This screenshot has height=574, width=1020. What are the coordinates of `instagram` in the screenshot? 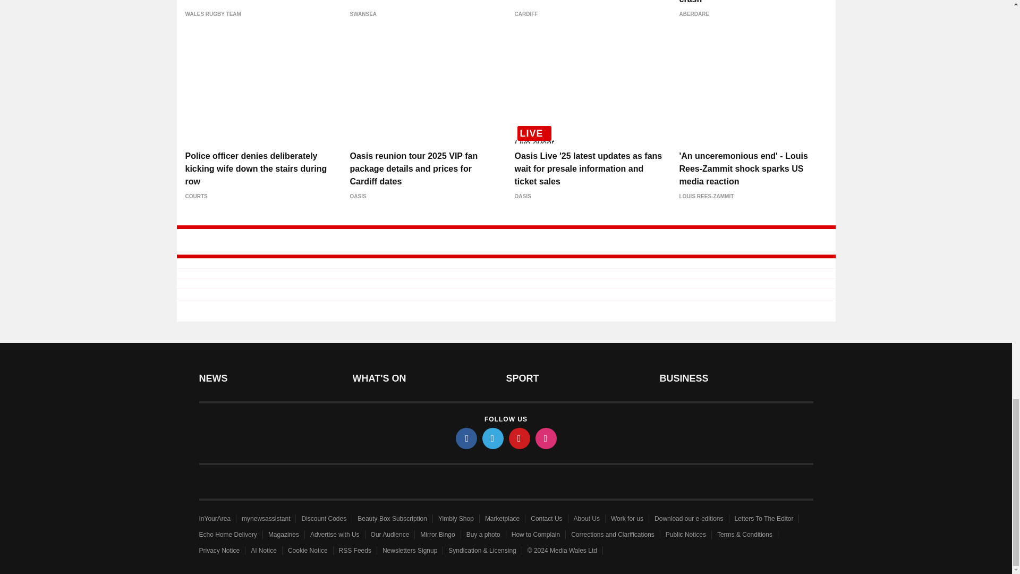 It's located at (546, 438).